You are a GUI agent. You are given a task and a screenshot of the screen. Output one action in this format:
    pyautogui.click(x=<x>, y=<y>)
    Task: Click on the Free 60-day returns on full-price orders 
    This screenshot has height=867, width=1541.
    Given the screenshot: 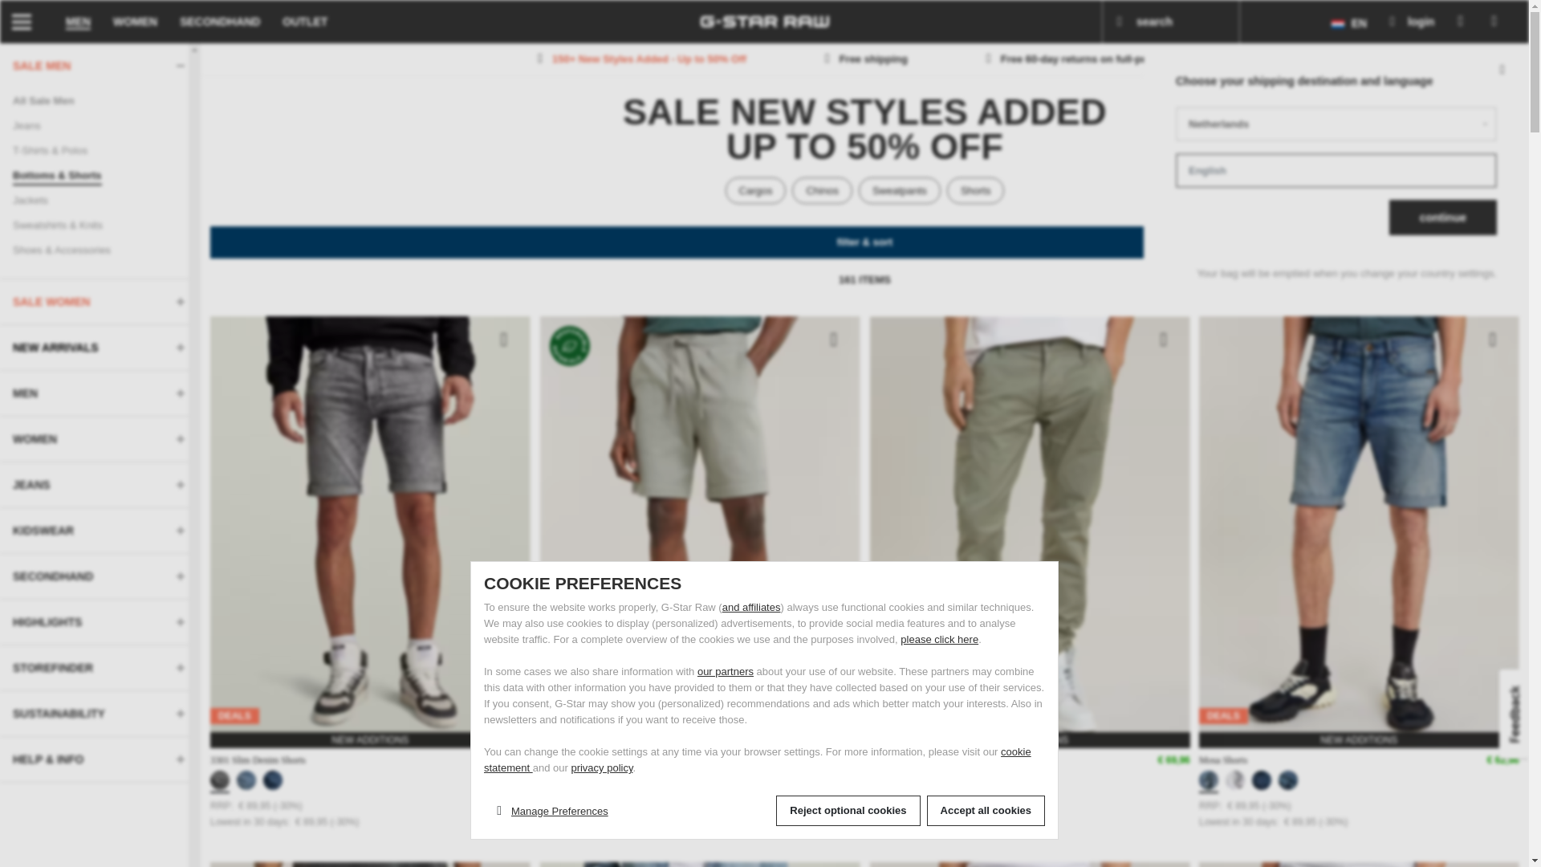 What is the action you would take?
    pyautogui.click(x=1089, y=59)
    